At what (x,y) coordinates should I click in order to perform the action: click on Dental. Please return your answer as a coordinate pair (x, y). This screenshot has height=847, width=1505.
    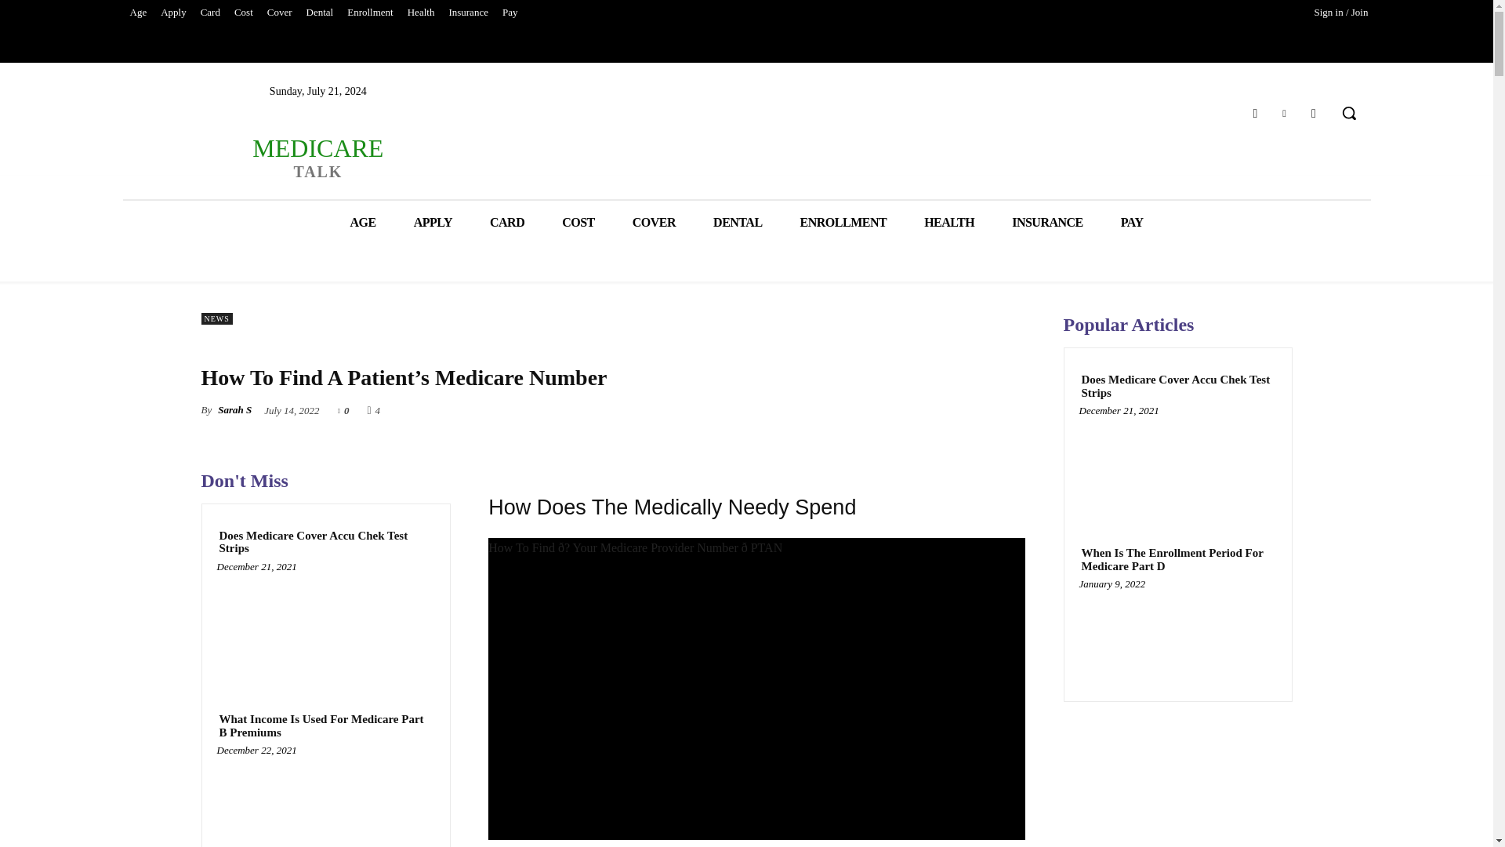
    Looking at the image, I should click on (320, 13).